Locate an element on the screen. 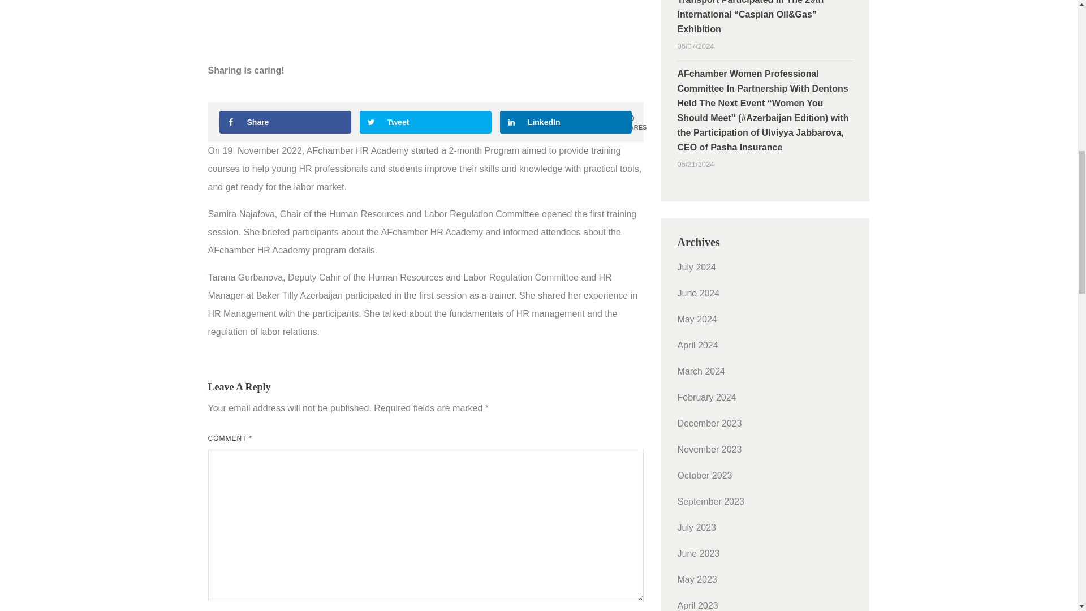 This screenshot has width=1086, height=611. Share on LinkedIn is located at coordinates (566, 122).